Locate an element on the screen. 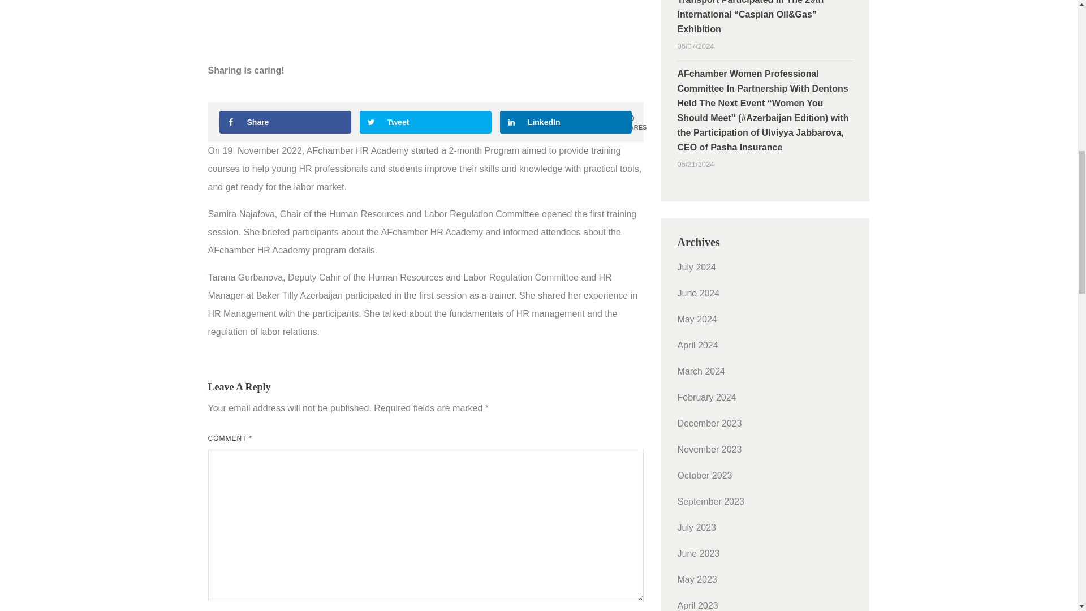 This screenshot has width=1086, height=611. Share on LinkedIn is located at coordinates (566, 122).